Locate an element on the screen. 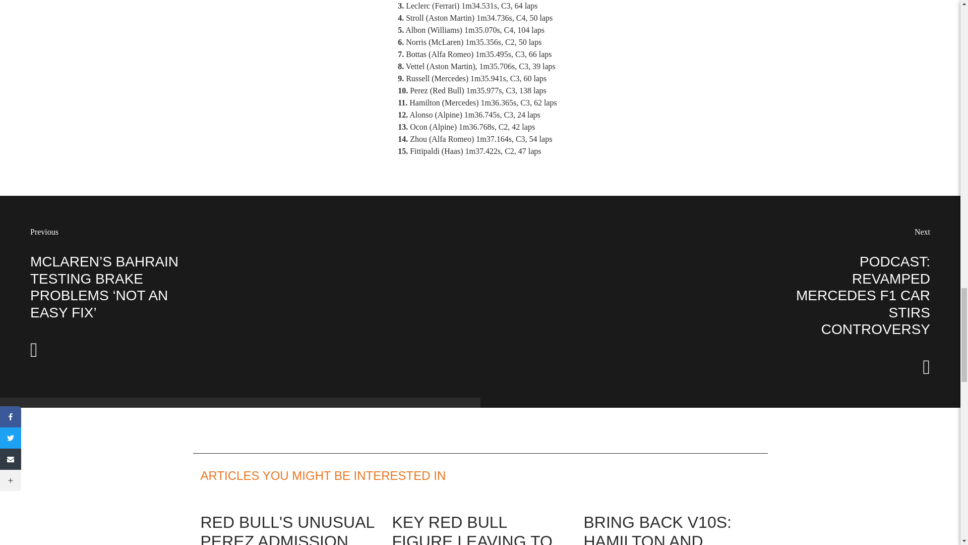  RED BULL'S UNUSUAL PEREZ ADMISSION THAT SAVED HIS SEAT is located at coordinates (288, 529).